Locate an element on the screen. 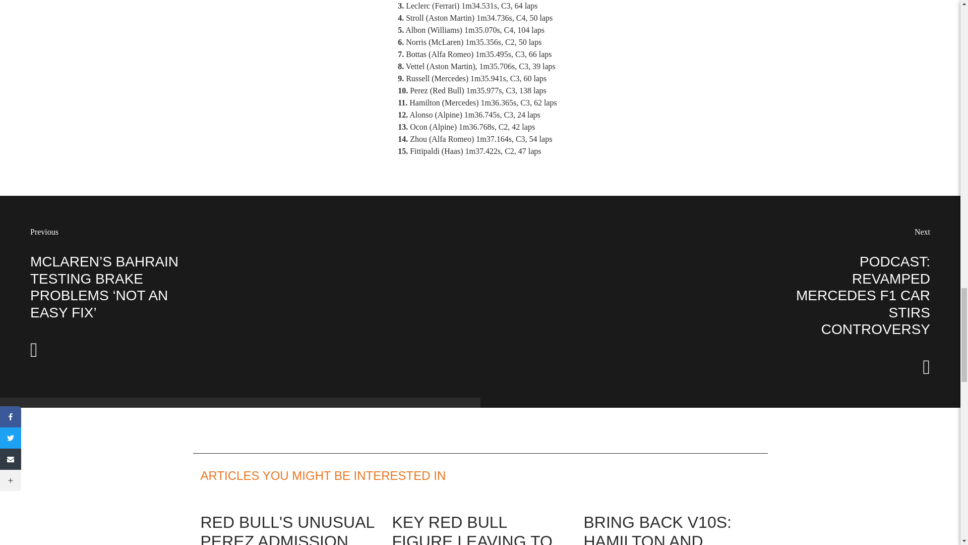  RED BULL'S UNUSUAL PEREZ ADMISSION THAT SAVED HIS SEAT is located at coordinates (288, 529).